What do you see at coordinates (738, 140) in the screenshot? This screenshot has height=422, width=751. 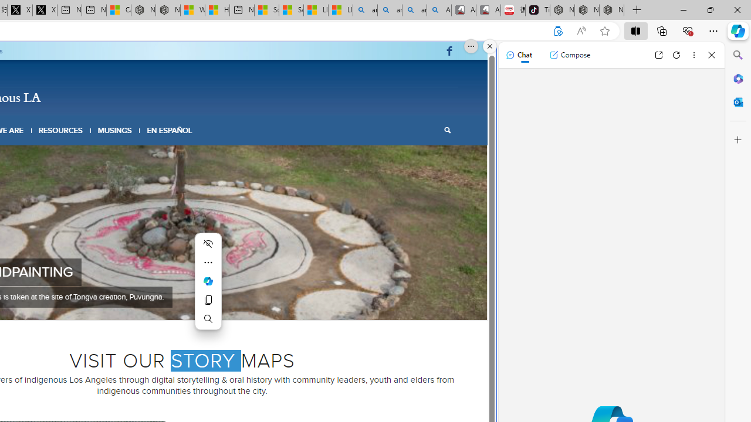 I see `Customize` at bounding box center [738, 140].